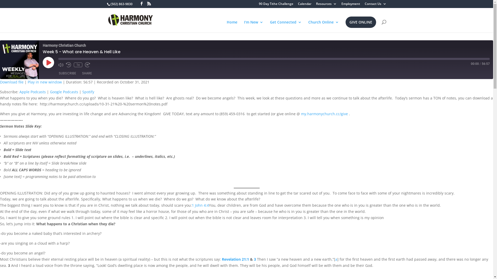 The width and height of the screenshot is (497, 279). I want to click on SUBSCRIBE, so click(67, 73).